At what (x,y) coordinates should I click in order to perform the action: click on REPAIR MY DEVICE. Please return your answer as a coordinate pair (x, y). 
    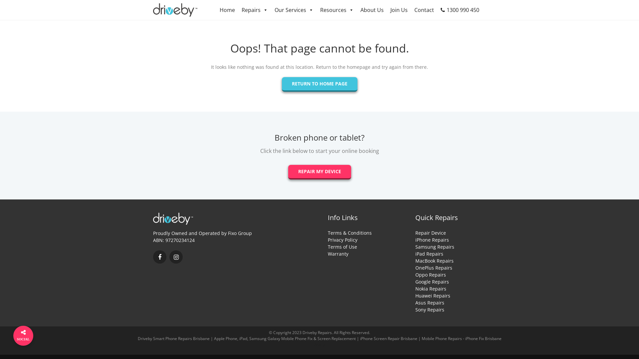
    Looking at the image, I should click on (319, 172).